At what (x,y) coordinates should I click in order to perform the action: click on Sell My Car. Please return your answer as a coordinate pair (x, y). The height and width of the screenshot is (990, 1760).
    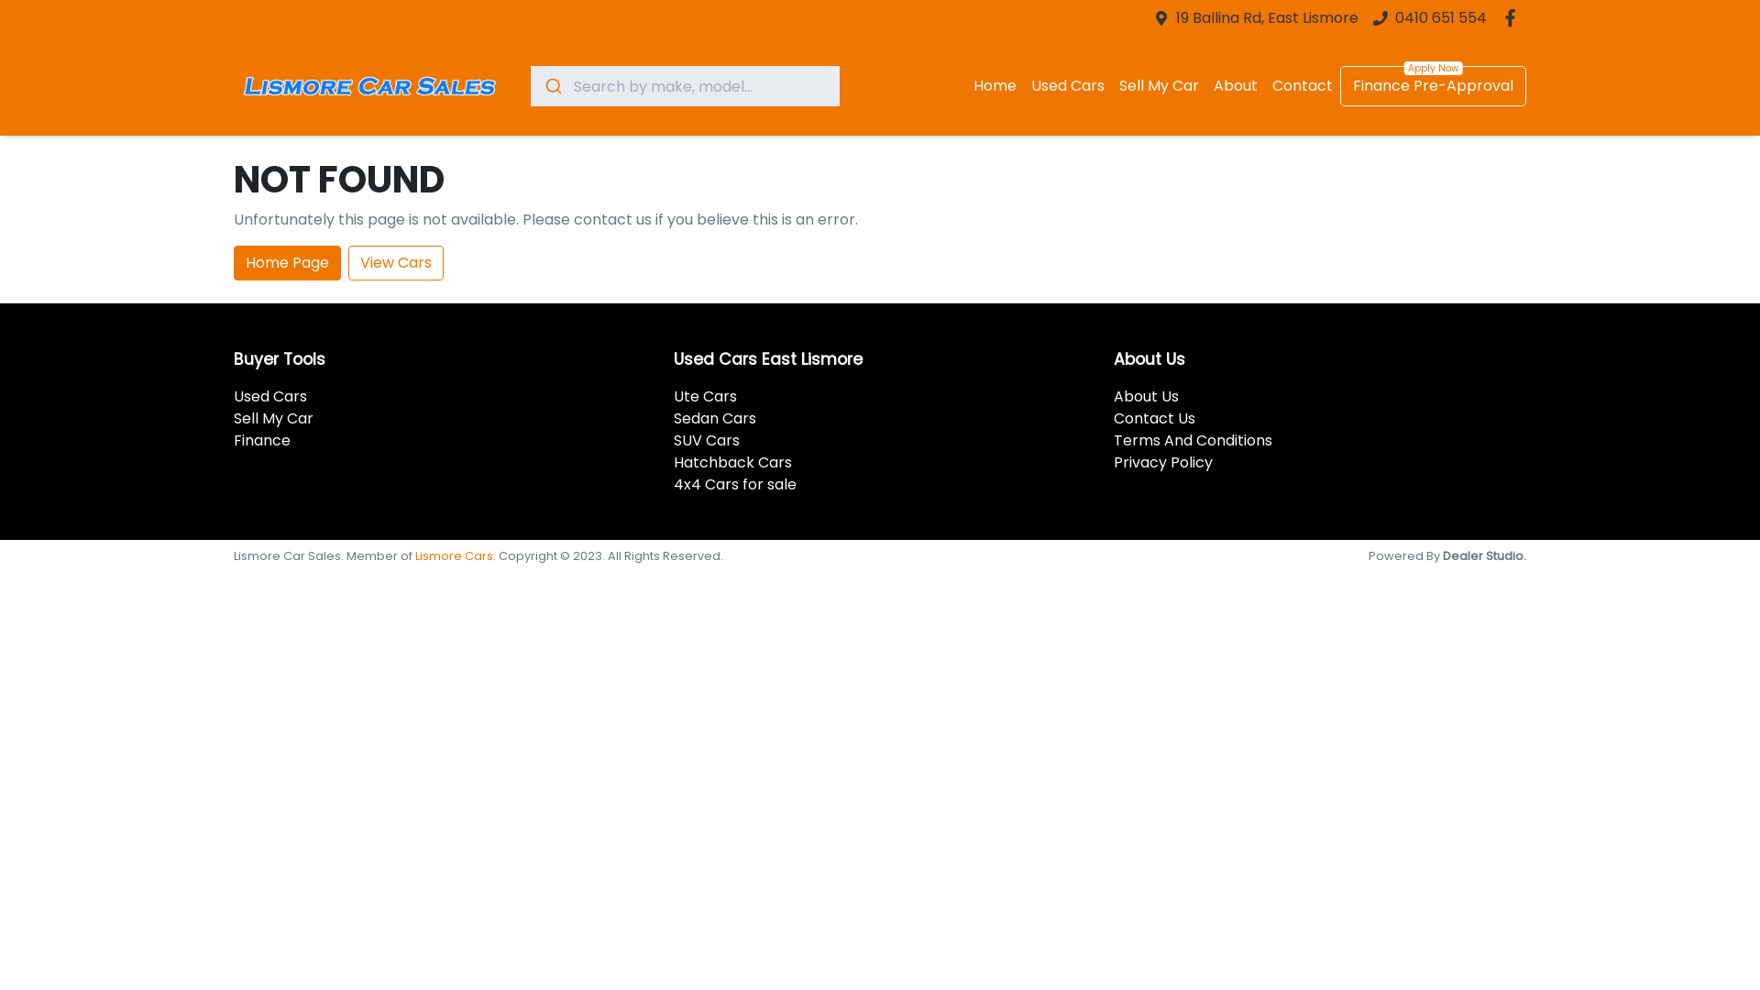
    Looking at the image, I should click on (273, 418).